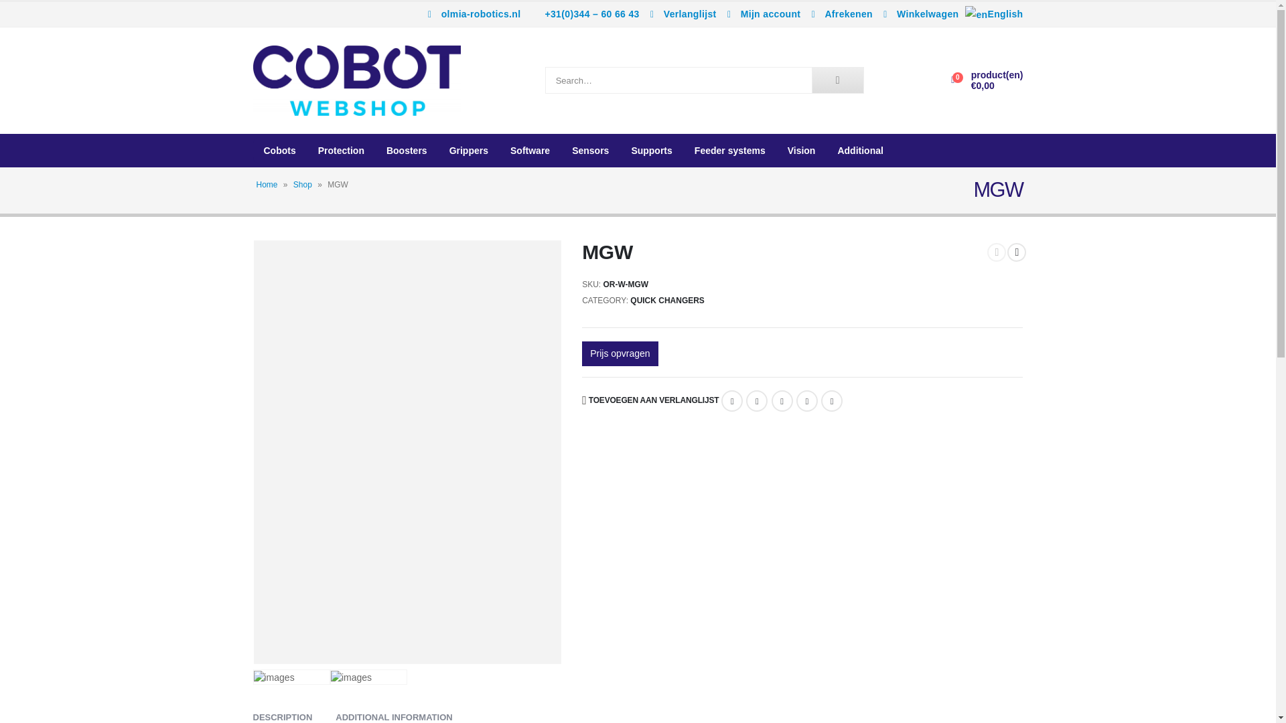 Image resolution: width=1286 pixels, height=723 pixels. Describe the element at coordinates (840, 13) in the screenshot. I see `Afrekenen` at that location.